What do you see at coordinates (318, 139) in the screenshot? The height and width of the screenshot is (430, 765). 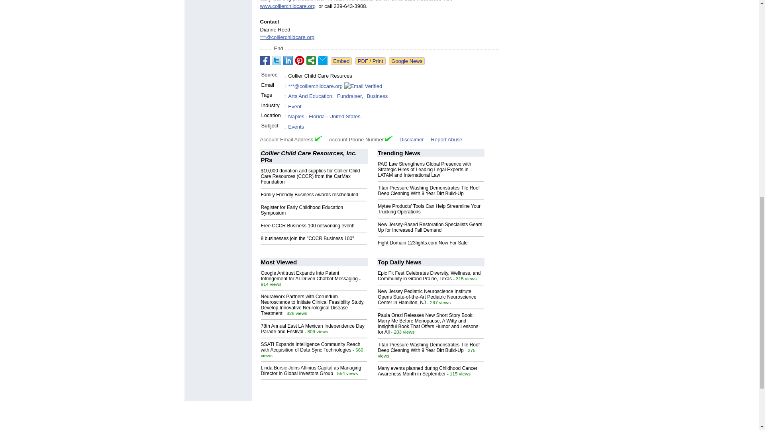 I see `Verified` at bounding box center [318, 139].